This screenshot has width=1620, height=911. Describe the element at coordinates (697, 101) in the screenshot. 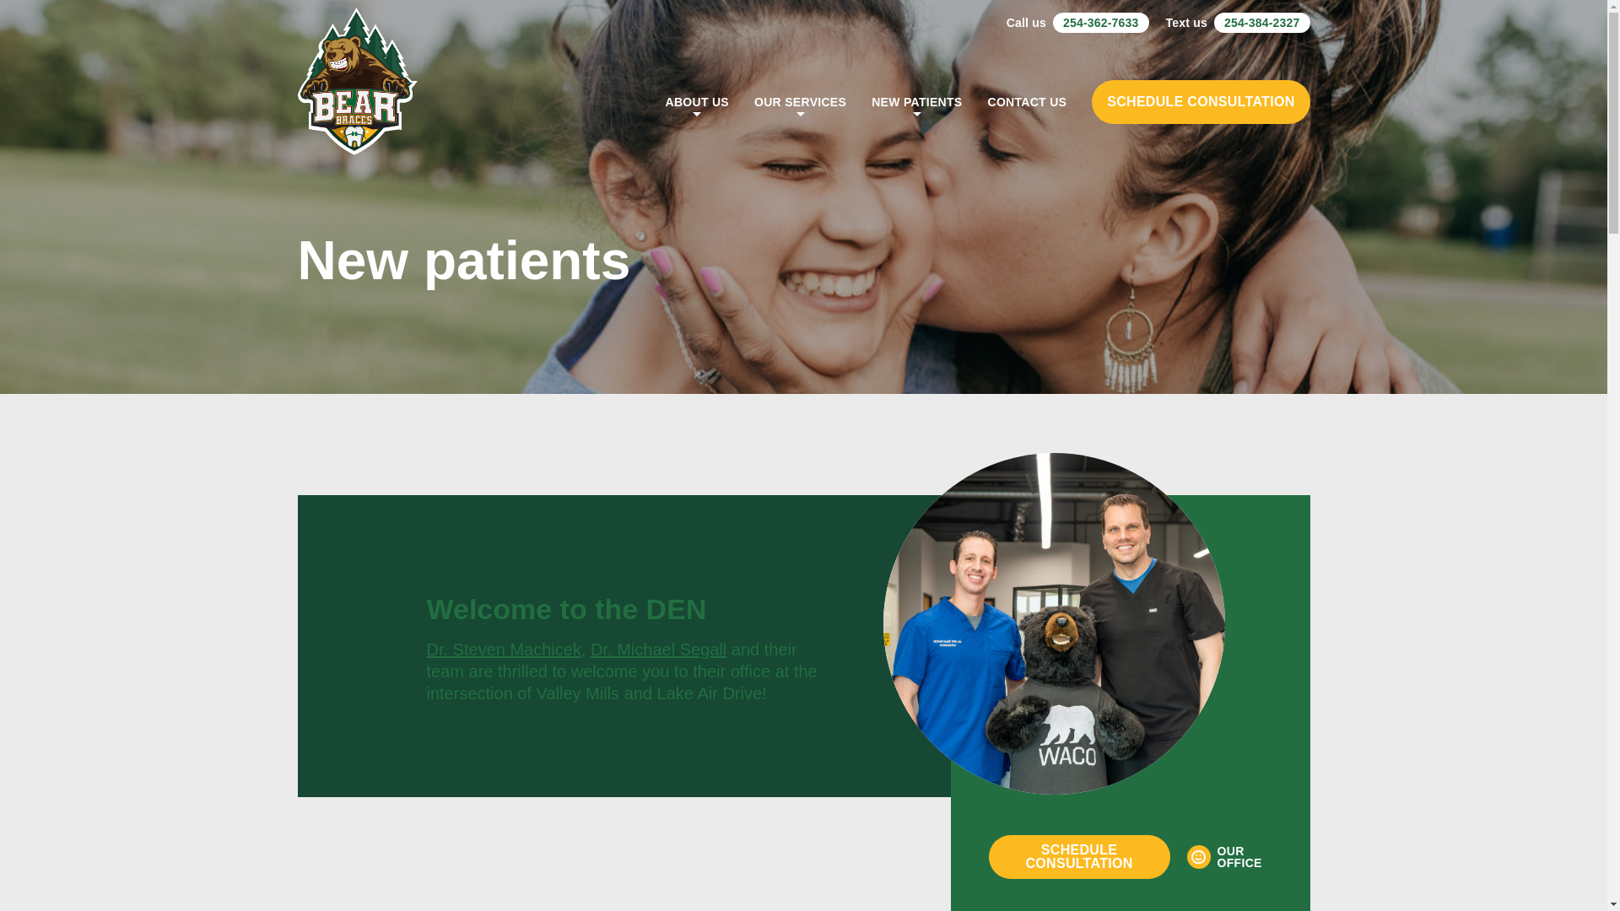

I see `ABOUT US` at that location.